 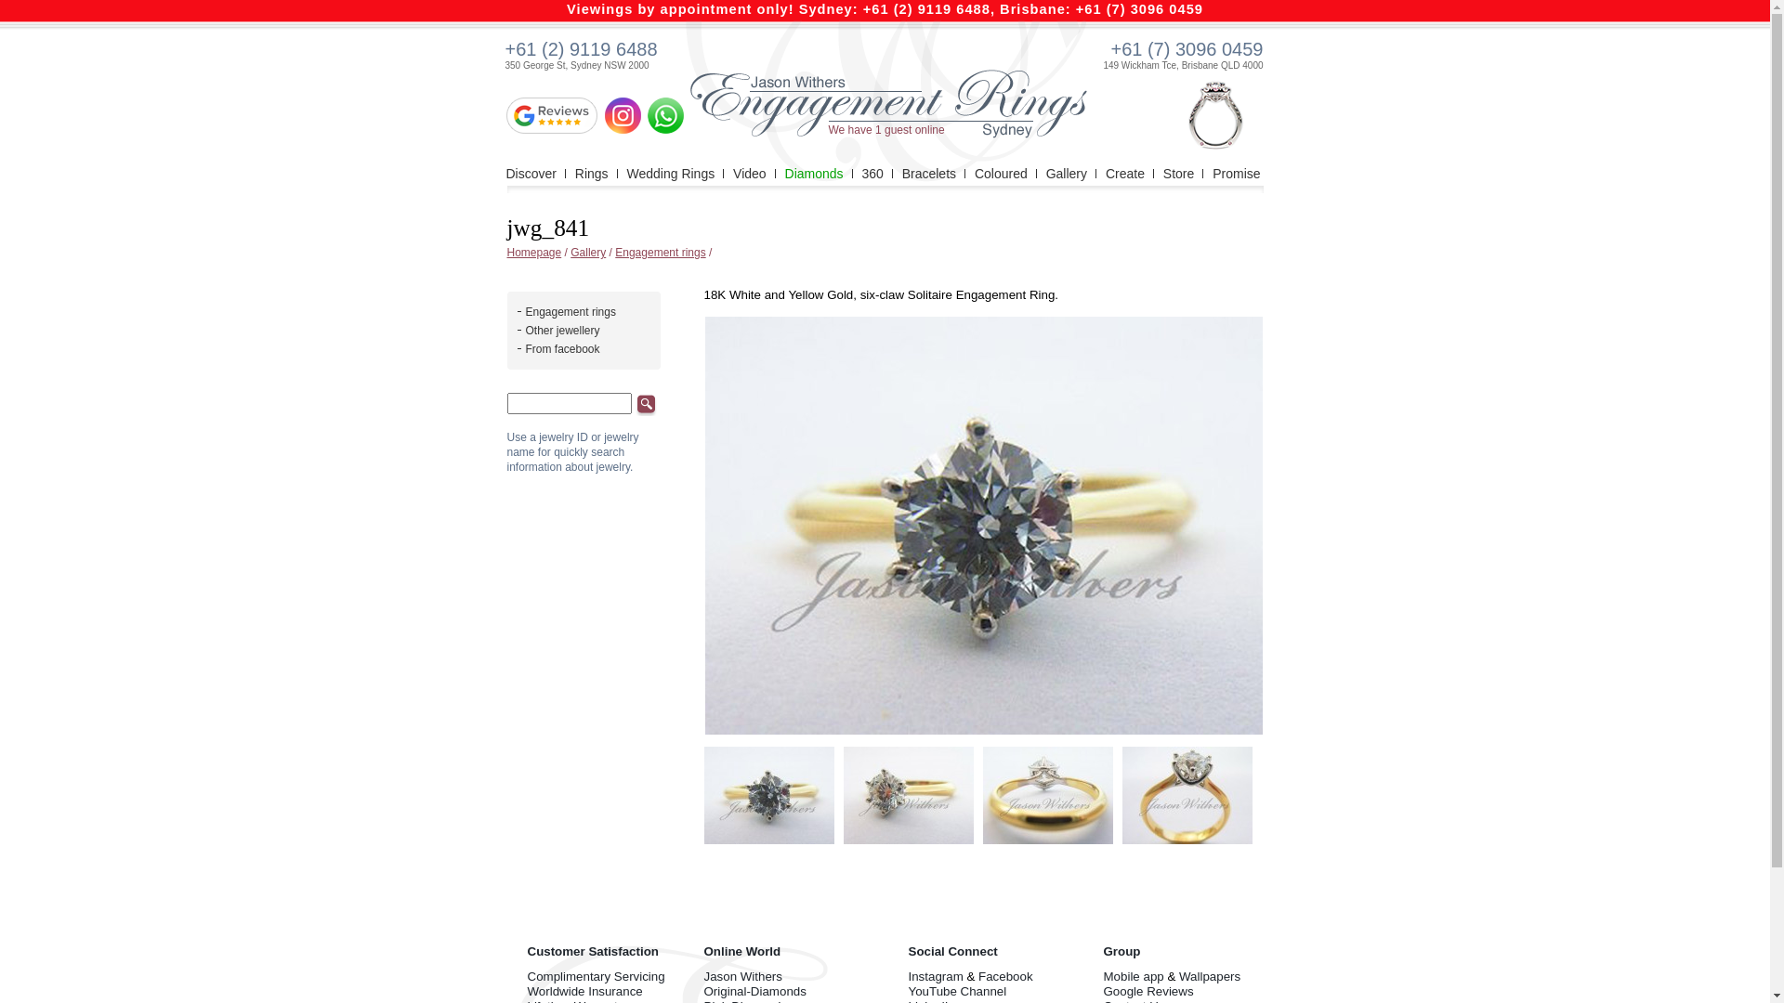 I want to click on Wallpapers, so click(x=1210, y=977).